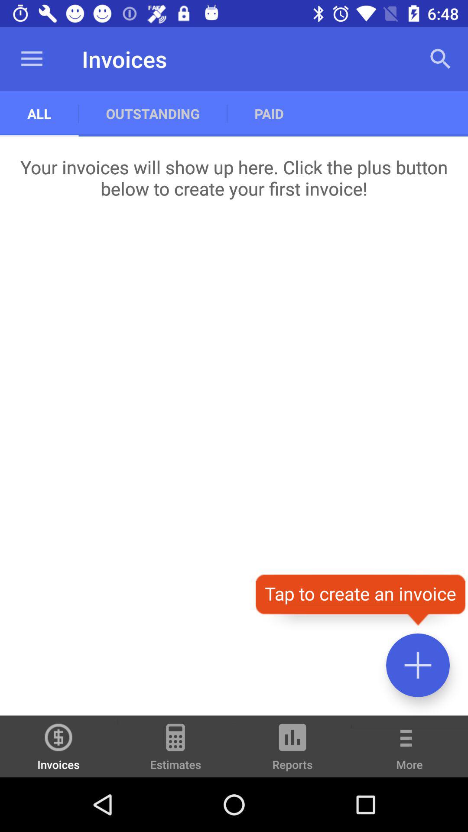  Describe the element at coordinates (153, 114) in the screenshot. I see `press icon next to the all icon` at that location.